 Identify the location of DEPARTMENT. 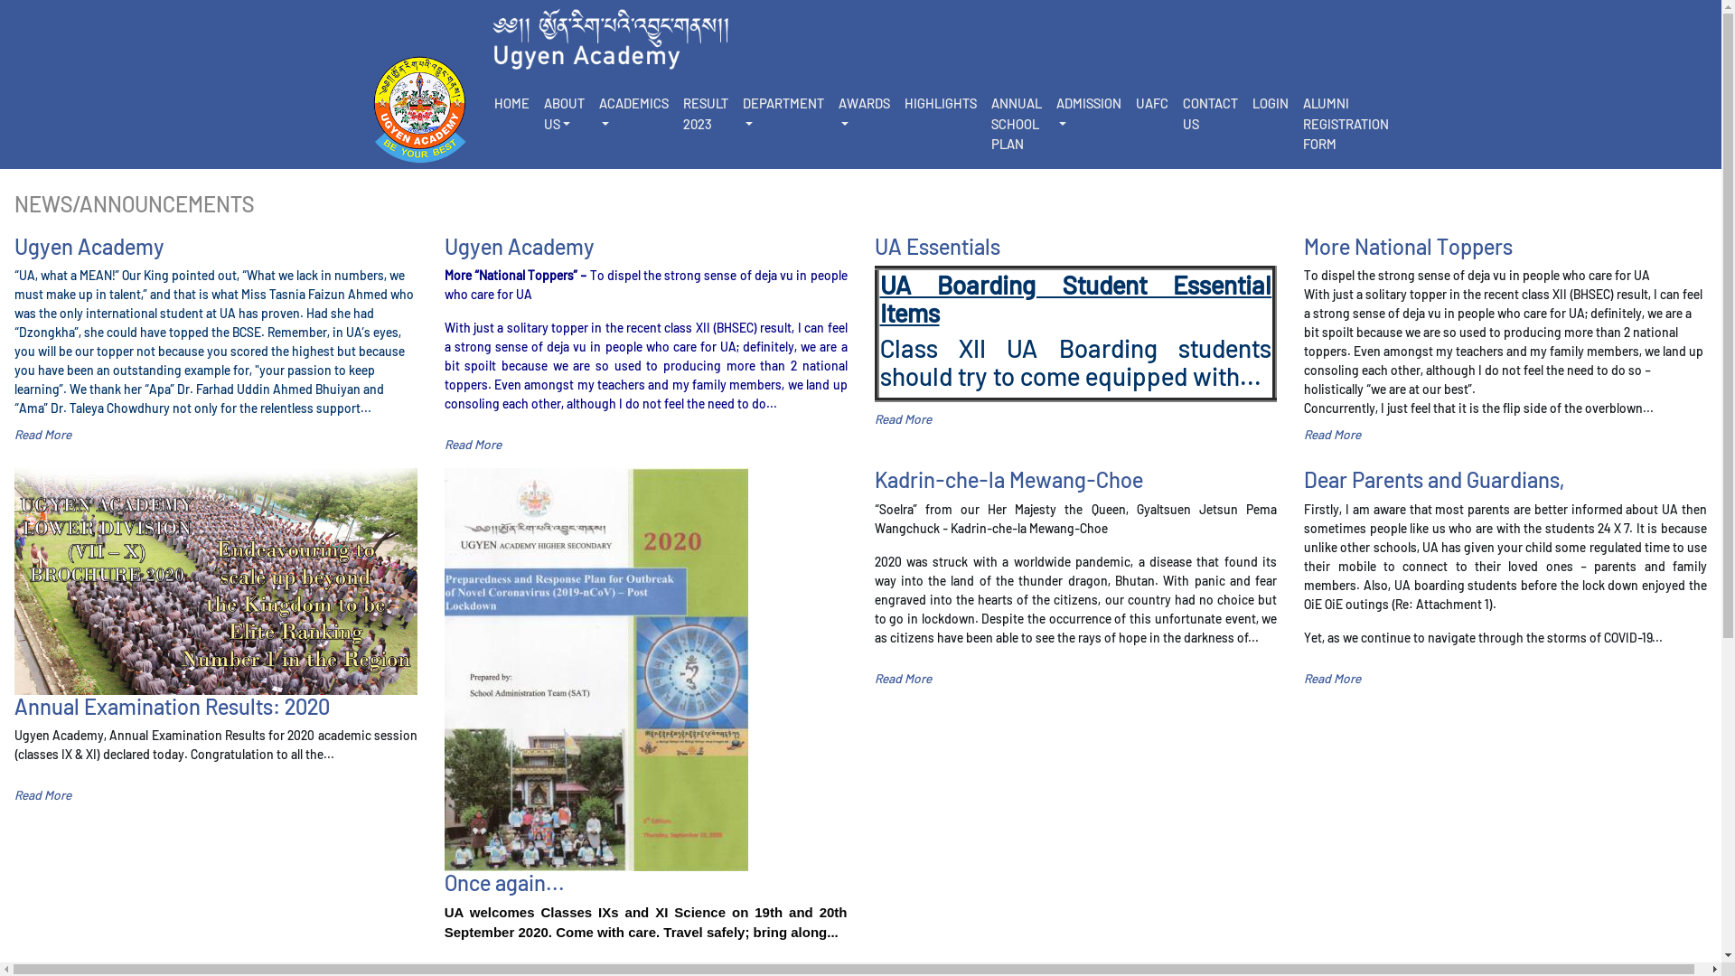
(783, 113).